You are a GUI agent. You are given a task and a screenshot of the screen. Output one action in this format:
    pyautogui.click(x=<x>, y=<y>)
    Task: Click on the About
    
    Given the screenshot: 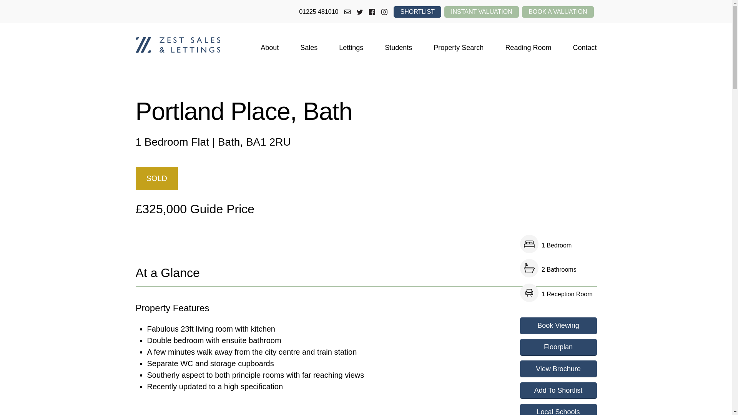 What is the action you would take?
    pyautogui.click(x=269, y=47)
    